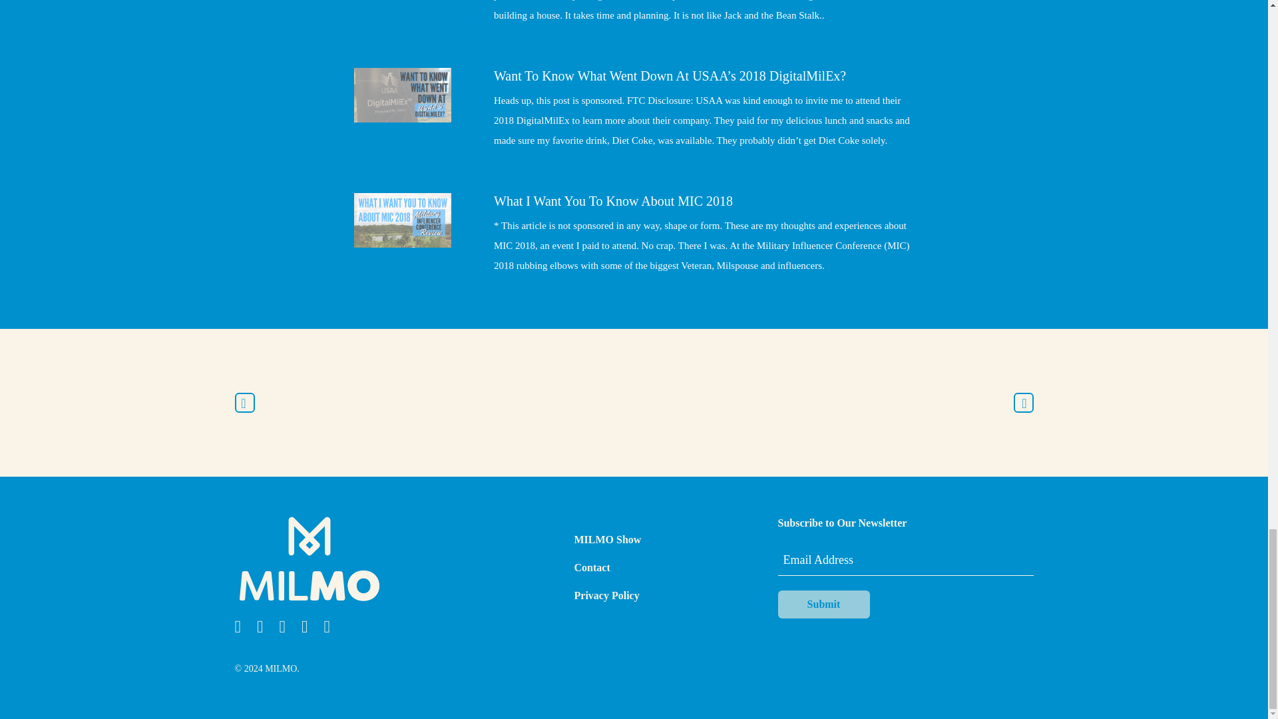 Image resolution: width=1278 pixels, height=719 pixels. I want to click on Submit, so click(823, 604).